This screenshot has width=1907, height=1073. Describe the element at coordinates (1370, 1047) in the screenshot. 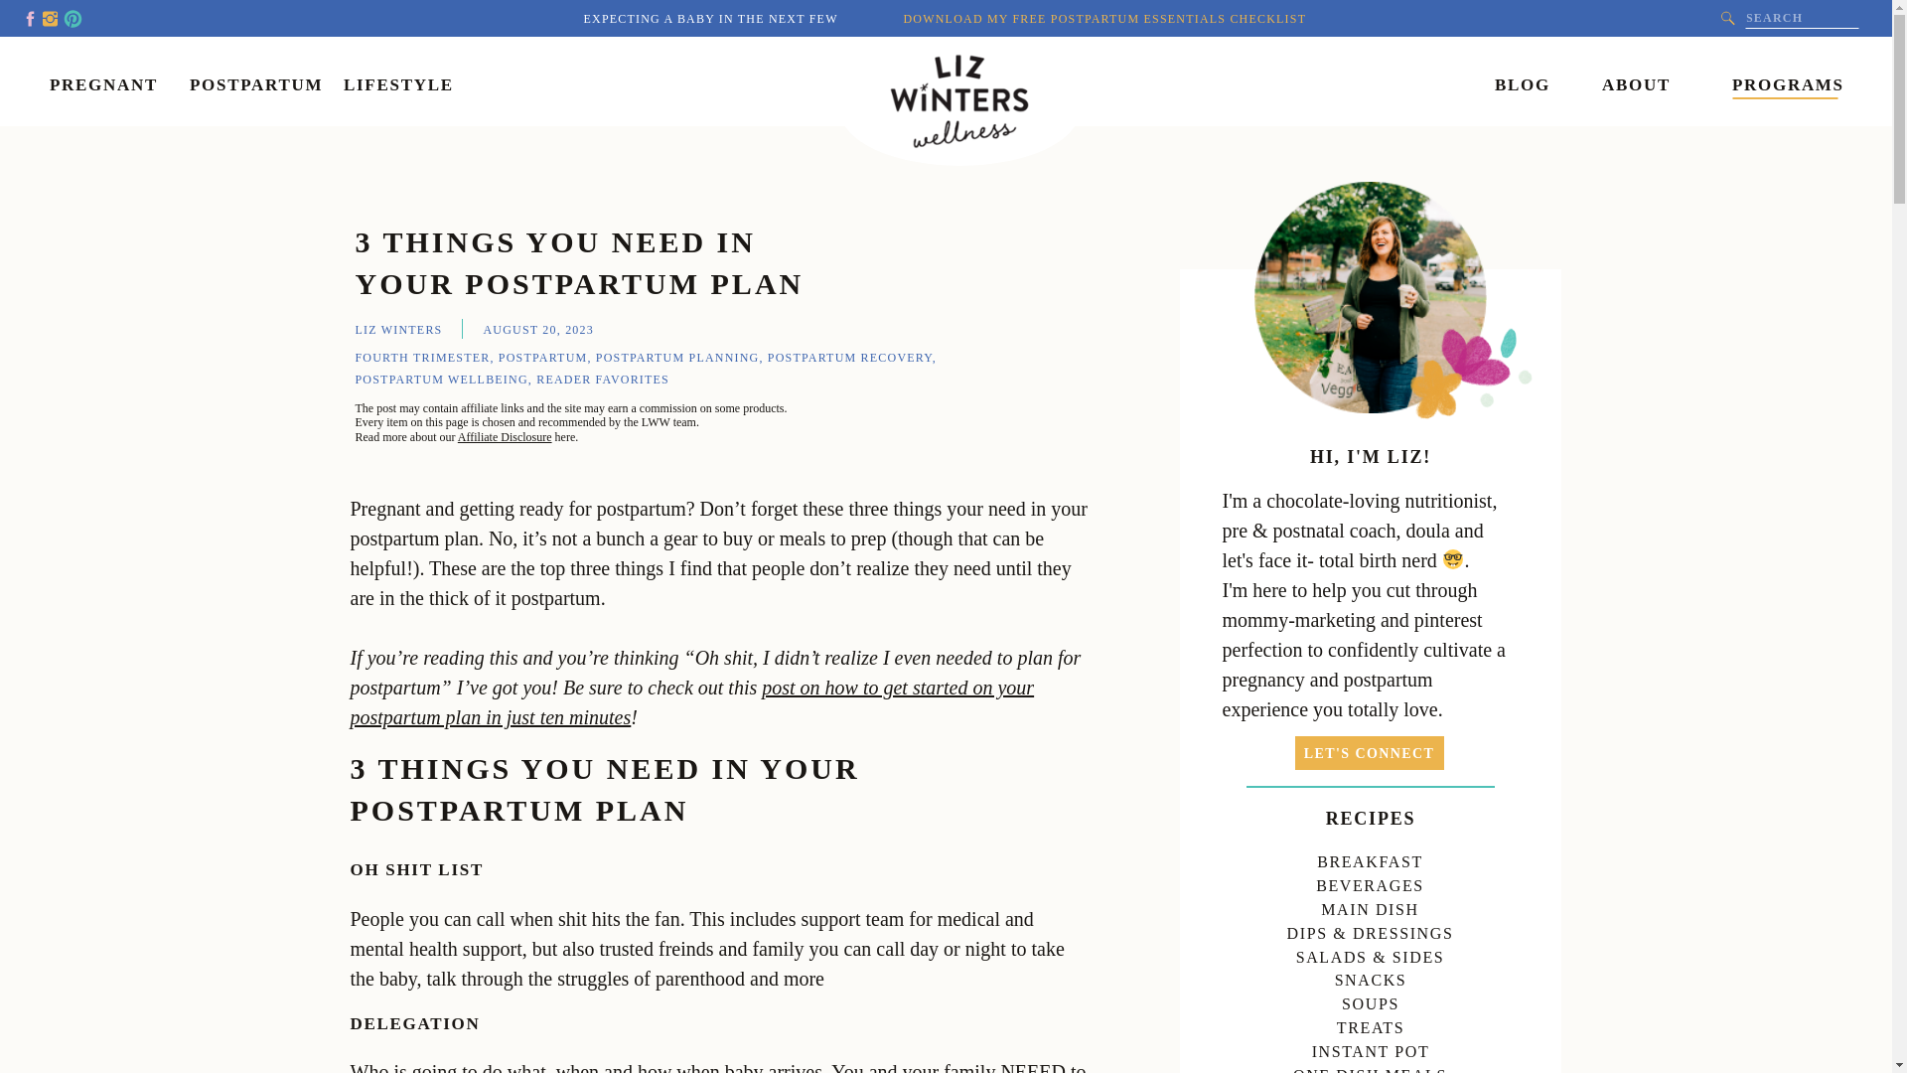

I see `INSTANT POT` at that location.